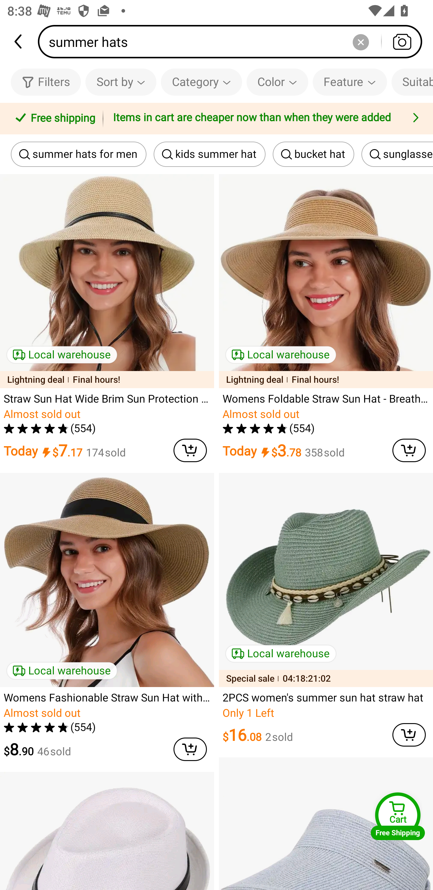  I want to click on back, so click(19, 41).